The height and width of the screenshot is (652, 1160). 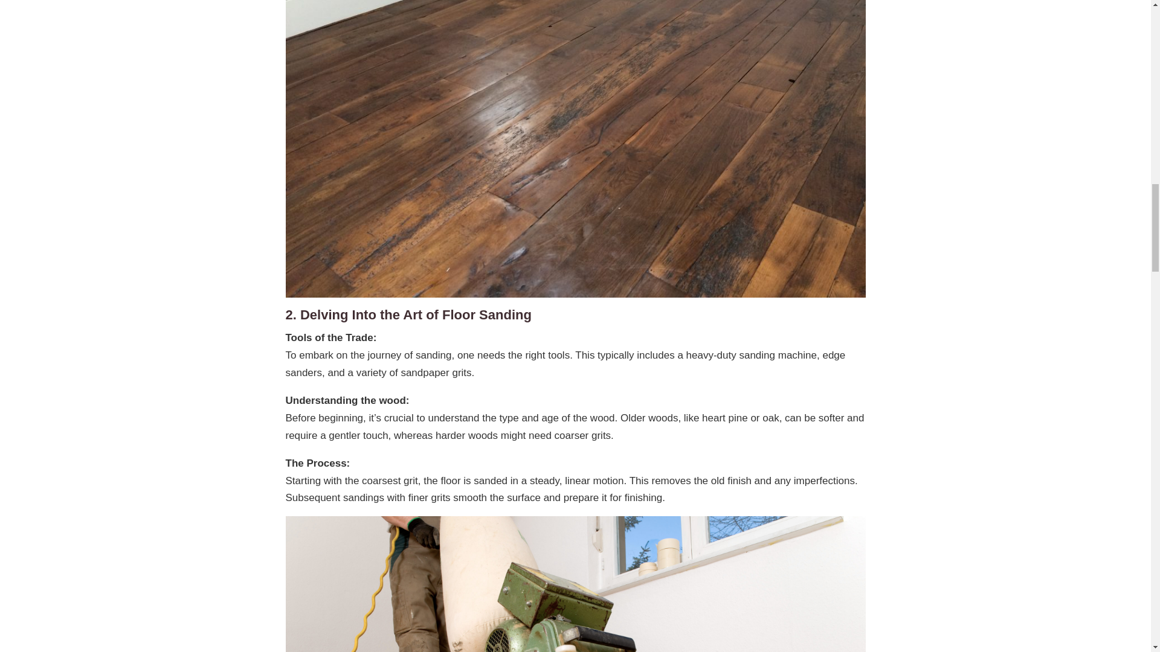 What do you see at coordinates (575, 584) in the screenshot?
I see `Worker,Renovating,A,Parquet,Floor` at bounding box center [575, 584].